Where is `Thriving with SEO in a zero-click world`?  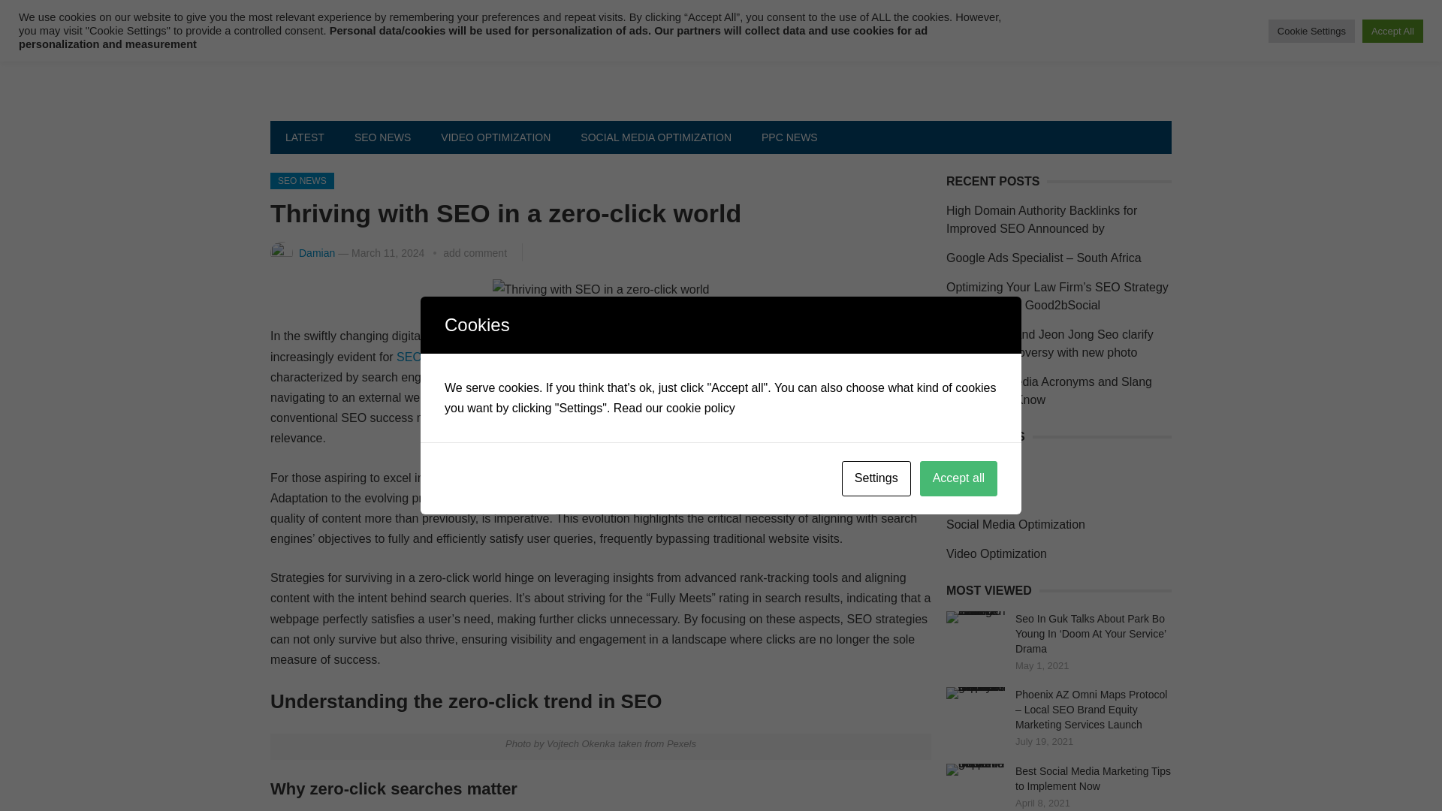
Thriving with SEO in a zero-click world is located at coordinates (601, 288).